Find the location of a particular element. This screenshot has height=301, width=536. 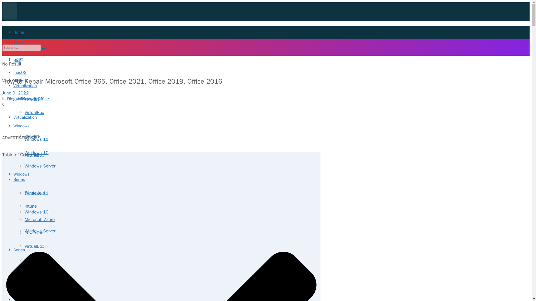

VMware is located at coordinates (32, 136).